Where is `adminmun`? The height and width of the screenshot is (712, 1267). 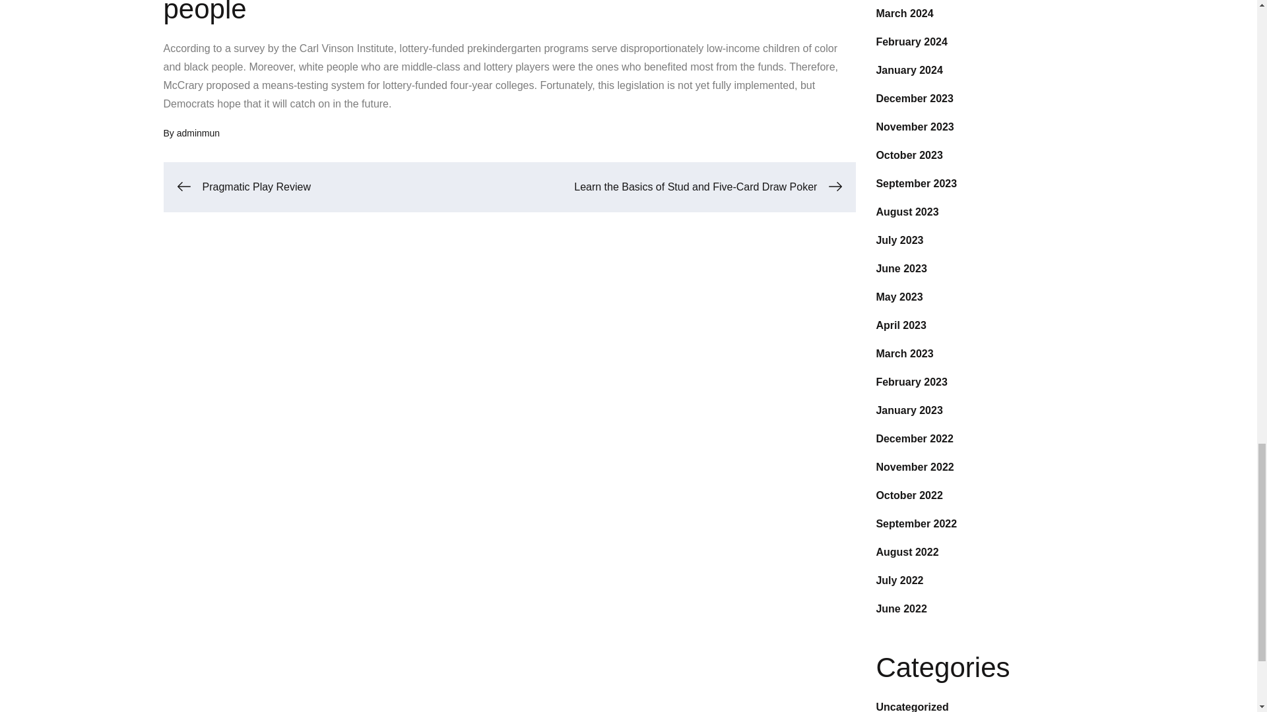
adminmun is located at coordinates (198, 133).